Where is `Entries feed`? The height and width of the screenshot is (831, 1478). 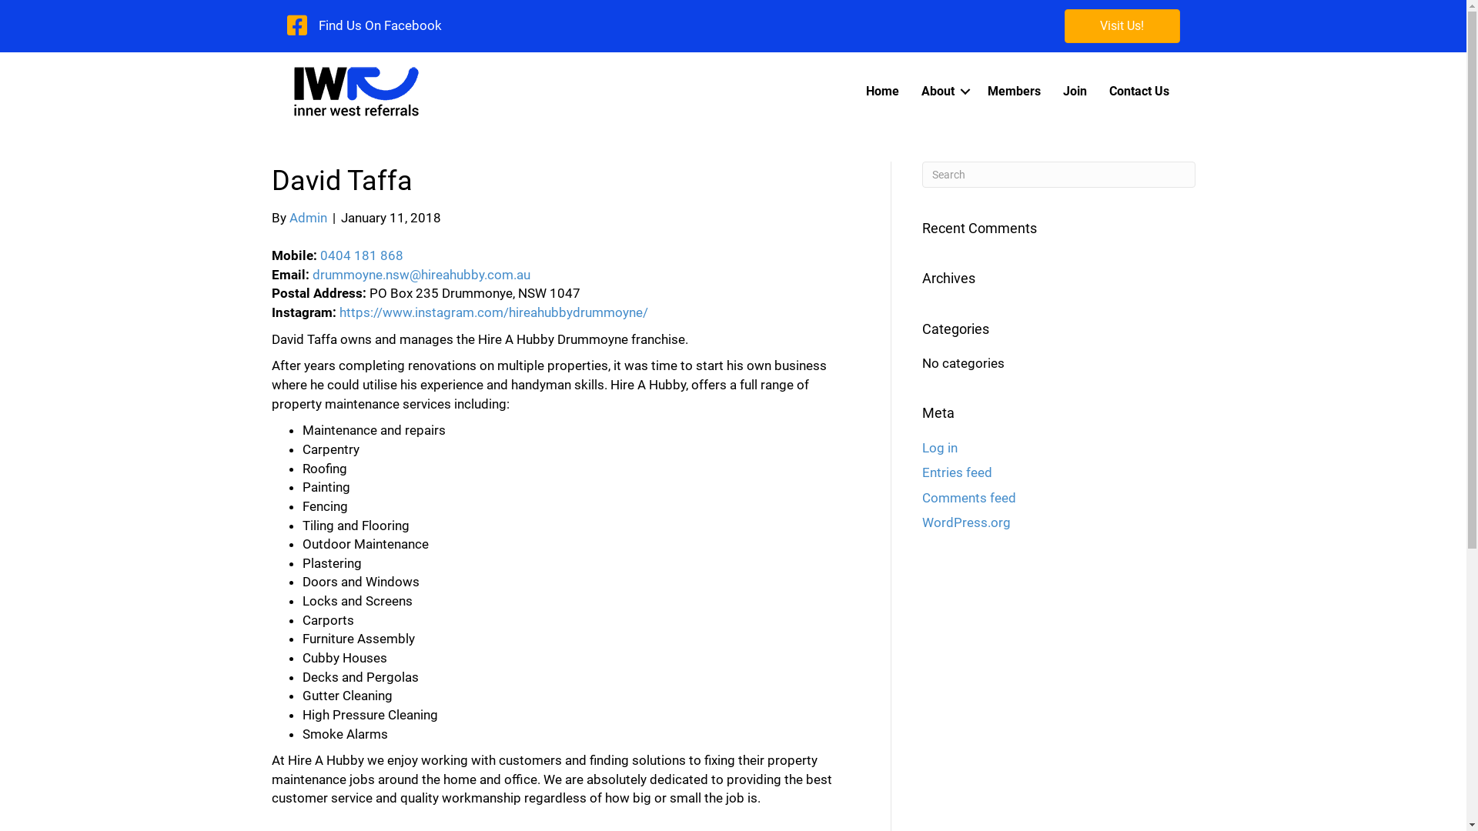
Entries feed is located at coordinates (958, 472).